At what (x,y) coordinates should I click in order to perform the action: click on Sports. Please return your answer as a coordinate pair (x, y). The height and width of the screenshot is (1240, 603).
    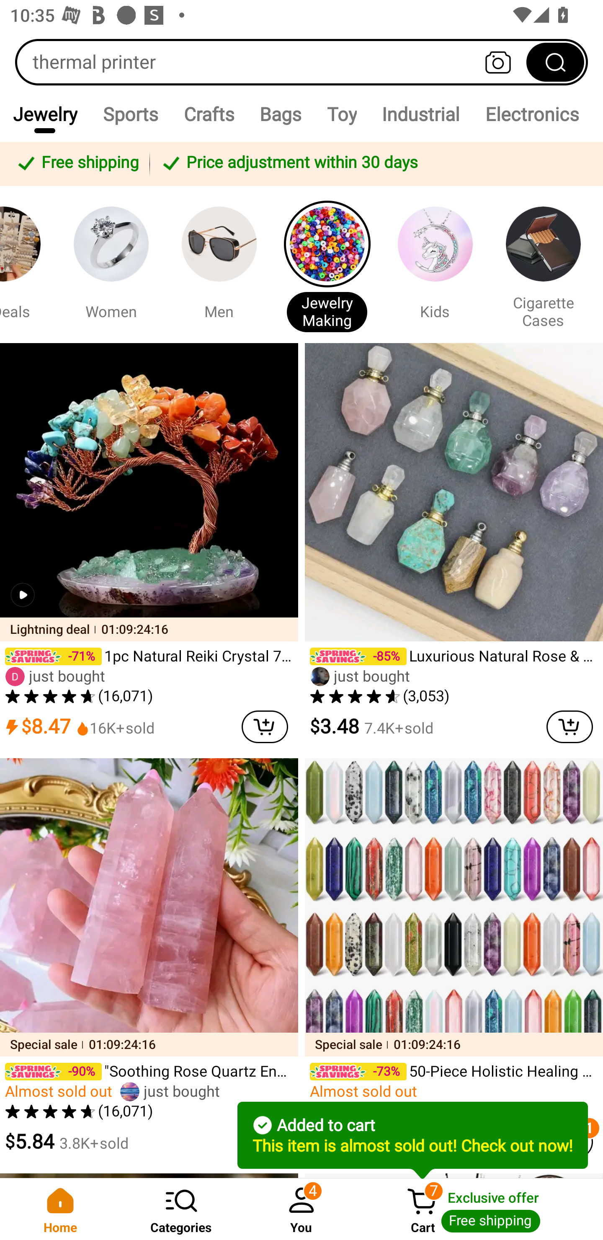
    Looking at the image, I should click on (130, 114).